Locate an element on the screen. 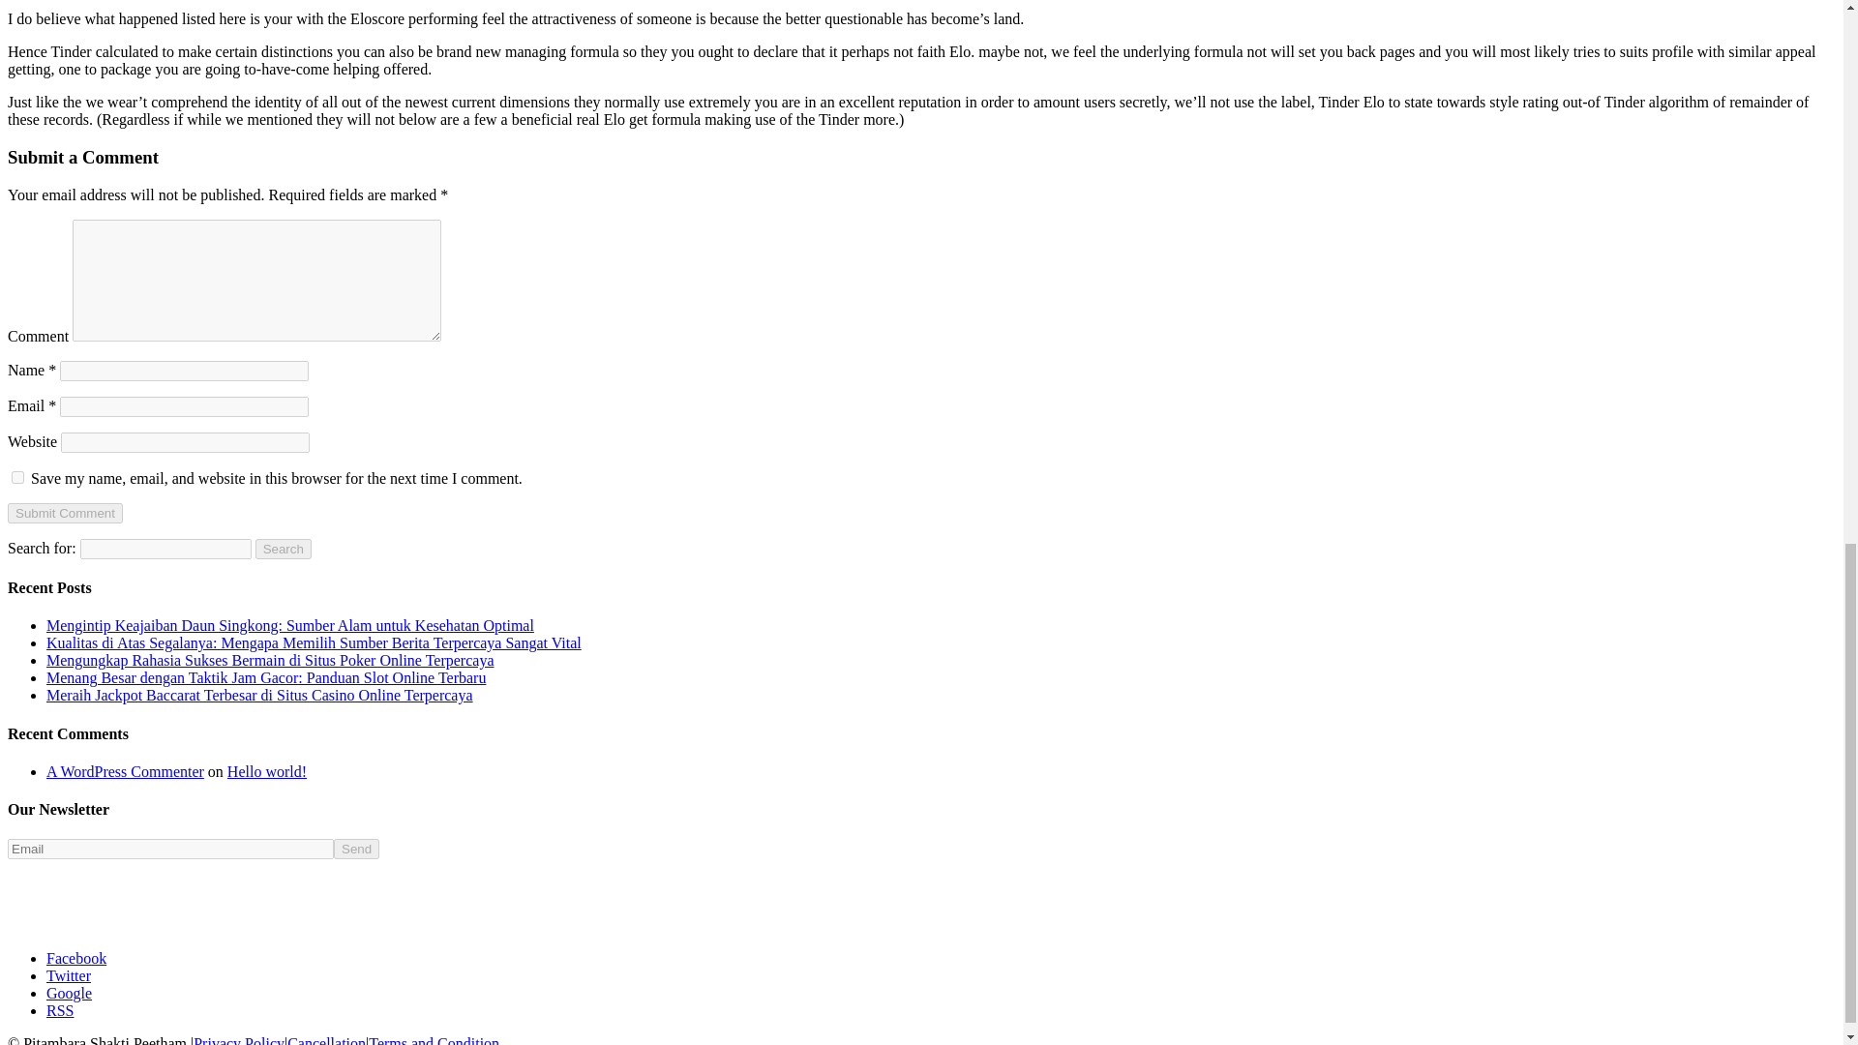 The image size is (1858, 1045). Hello world! is located at coordinates (266, 771).